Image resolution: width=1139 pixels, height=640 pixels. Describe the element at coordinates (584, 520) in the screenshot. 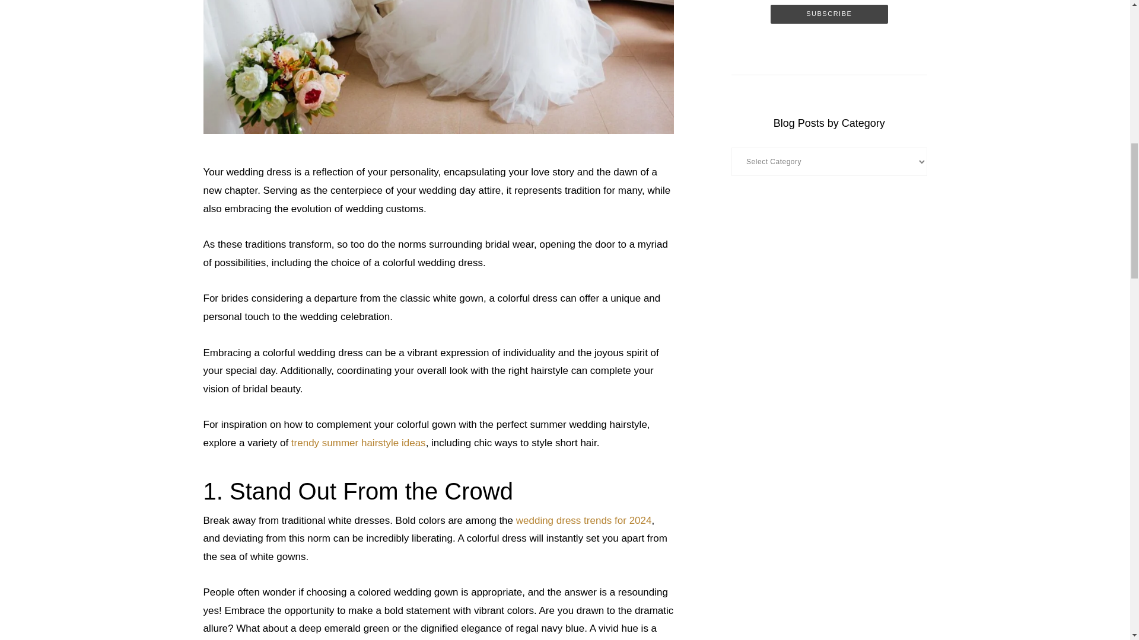

I see `wedding dress trends for 2024` at that location.